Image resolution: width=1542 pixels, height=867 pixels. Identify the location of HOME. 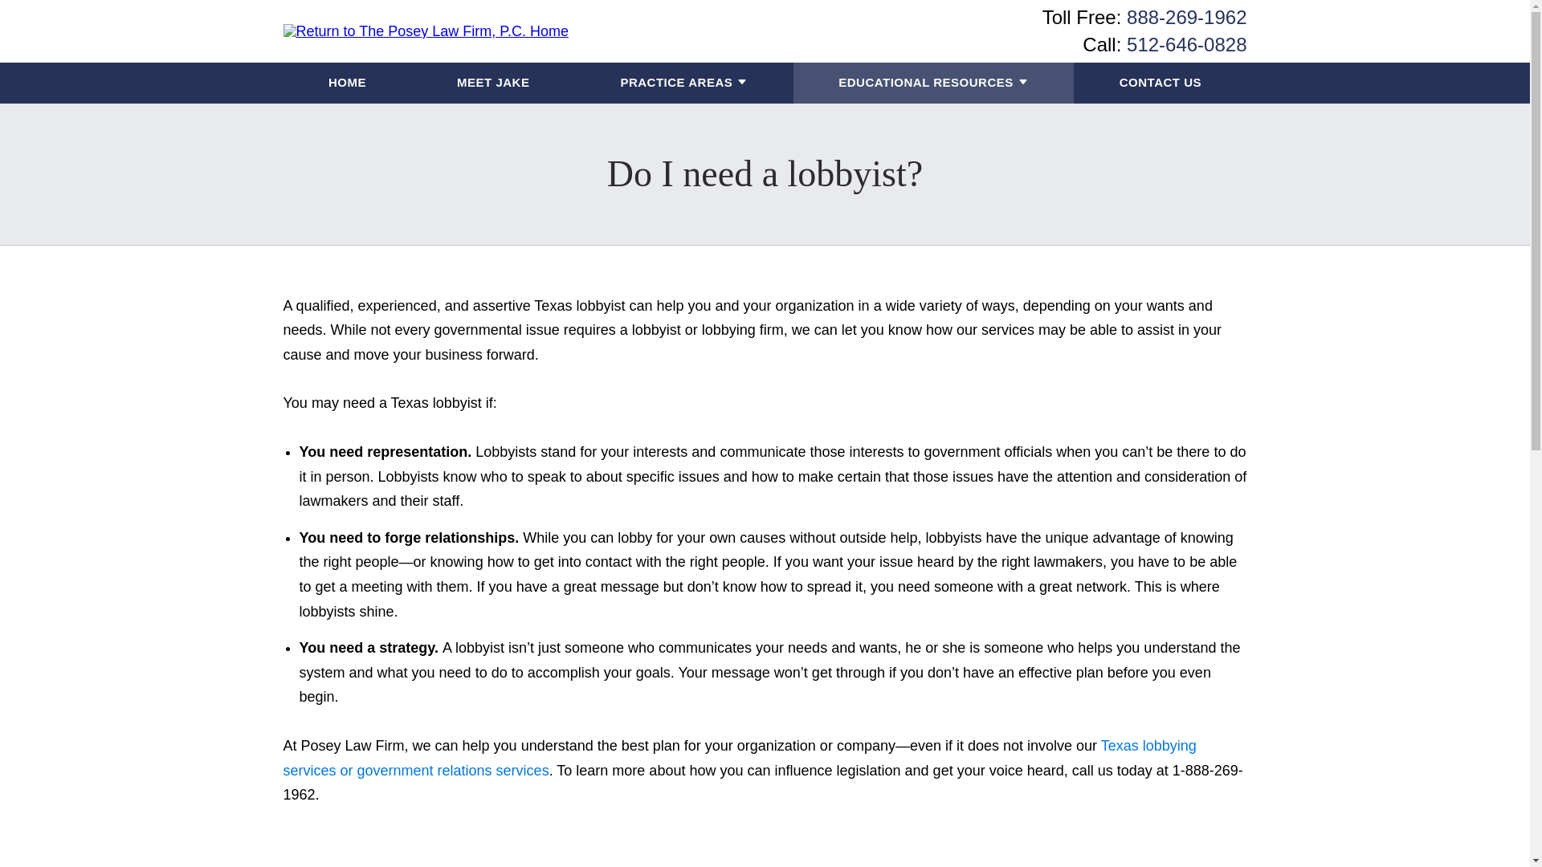
(347, 82).